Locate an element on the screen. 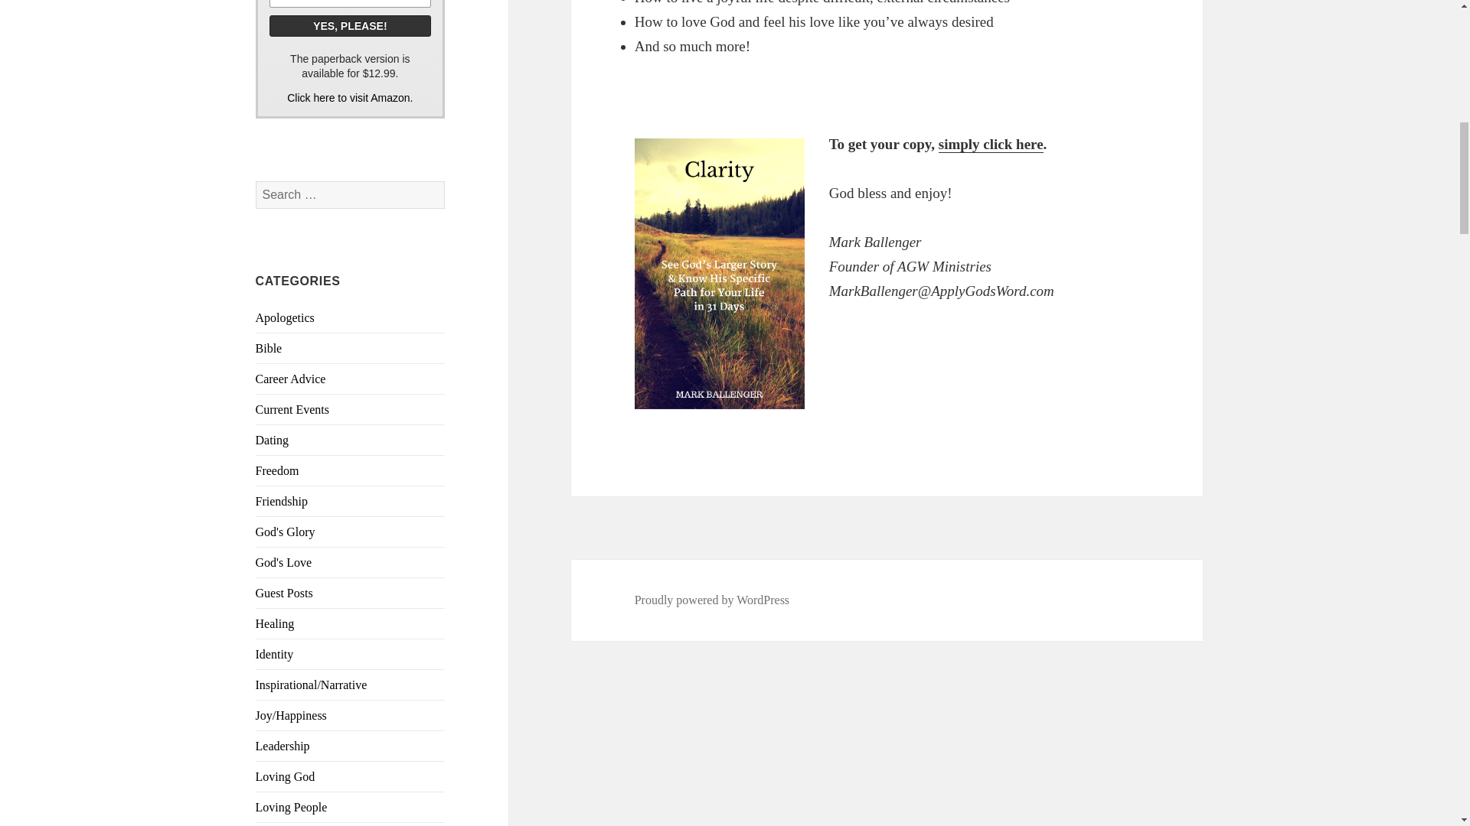 The image size is (1470, 826). Bible is located at coordinates (269, 349).